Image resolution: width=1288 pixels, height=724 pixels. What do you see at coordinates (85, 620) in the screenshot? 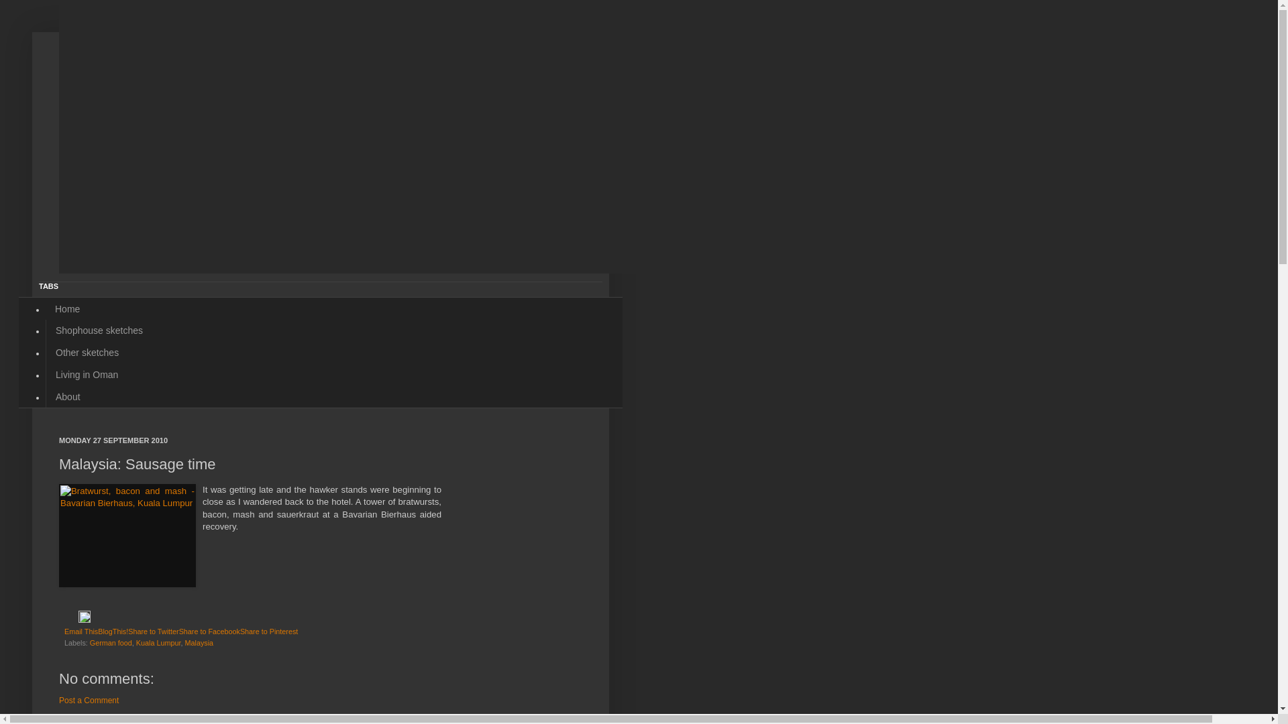
I see `Edit Post` at bounding box center [85, 620].